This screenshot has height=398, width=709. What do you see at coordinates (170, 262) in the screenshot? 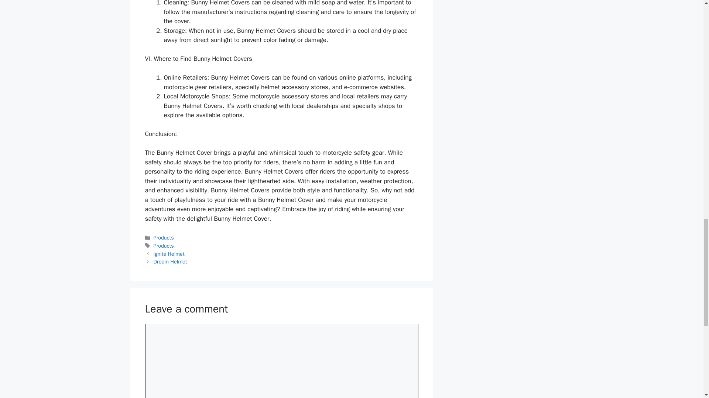
I see `Droom Helmet` at bounding box center [170, 262].